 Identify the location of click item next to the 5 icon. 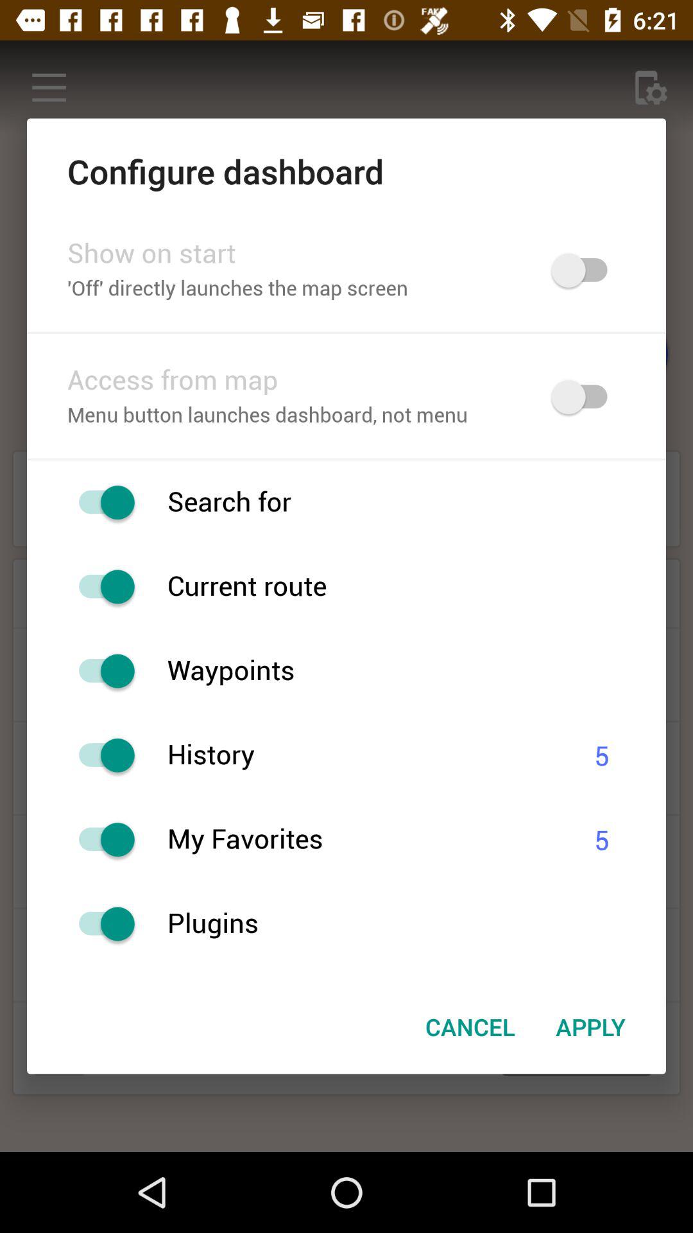
(364, 840).